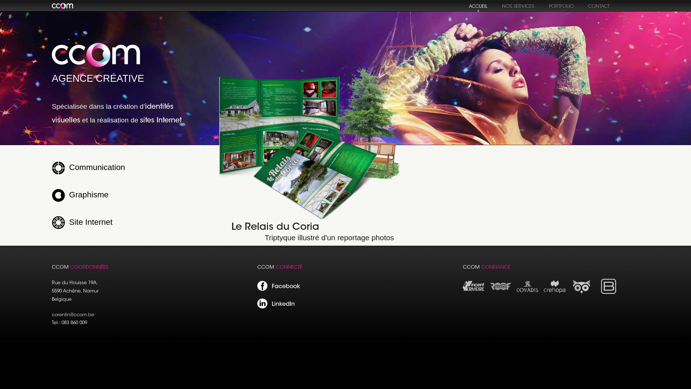 Image resolution: width=691 pixels, height=389 pixels. I want to click on Covadis, so click(528, 296).